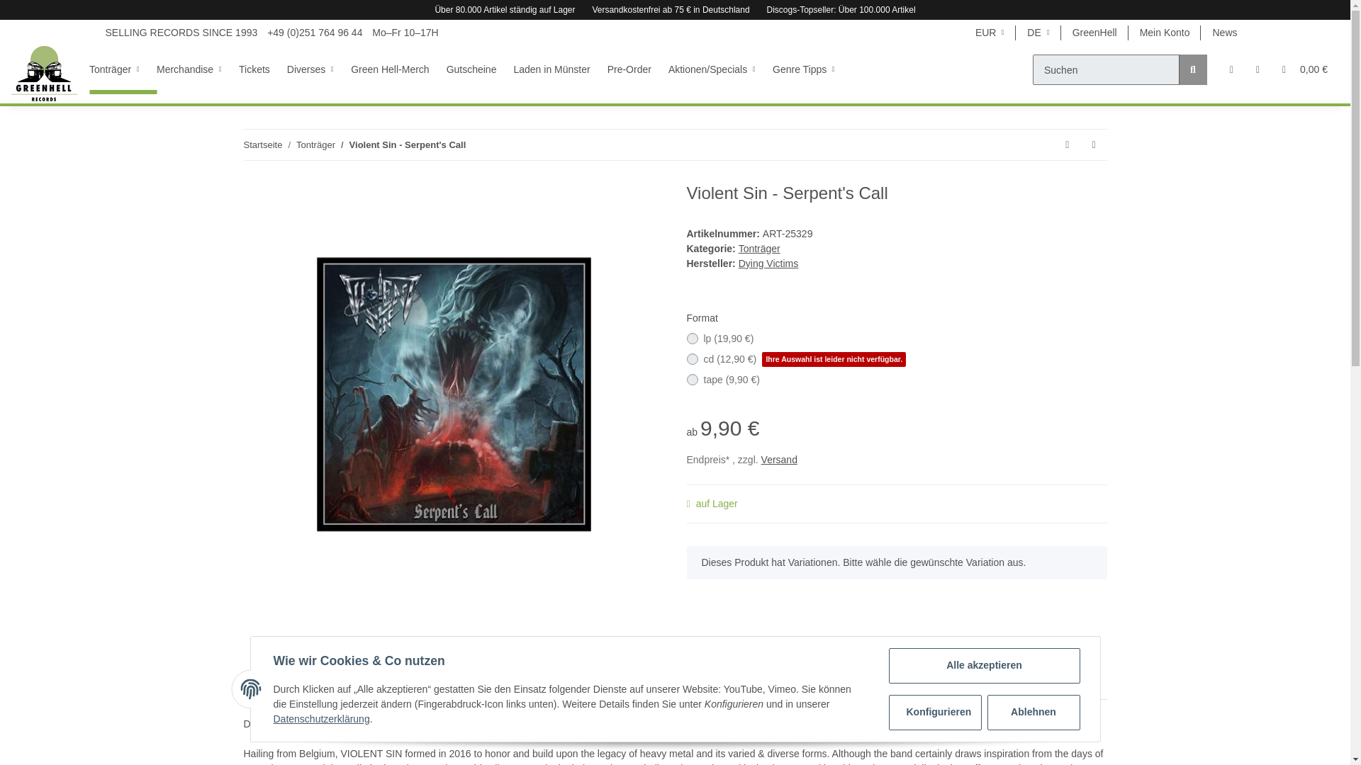  What do you see at coordinates (319, 69) in the screenshot?
I see `Diverses` at bounding box center [319, 69].